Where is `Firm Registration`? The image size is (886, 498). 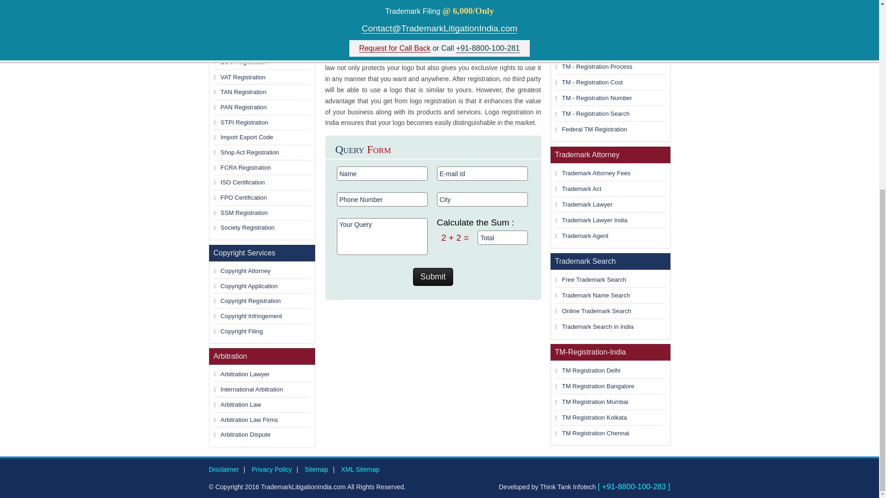 Firm Registration is located at coordinates (244, 47).